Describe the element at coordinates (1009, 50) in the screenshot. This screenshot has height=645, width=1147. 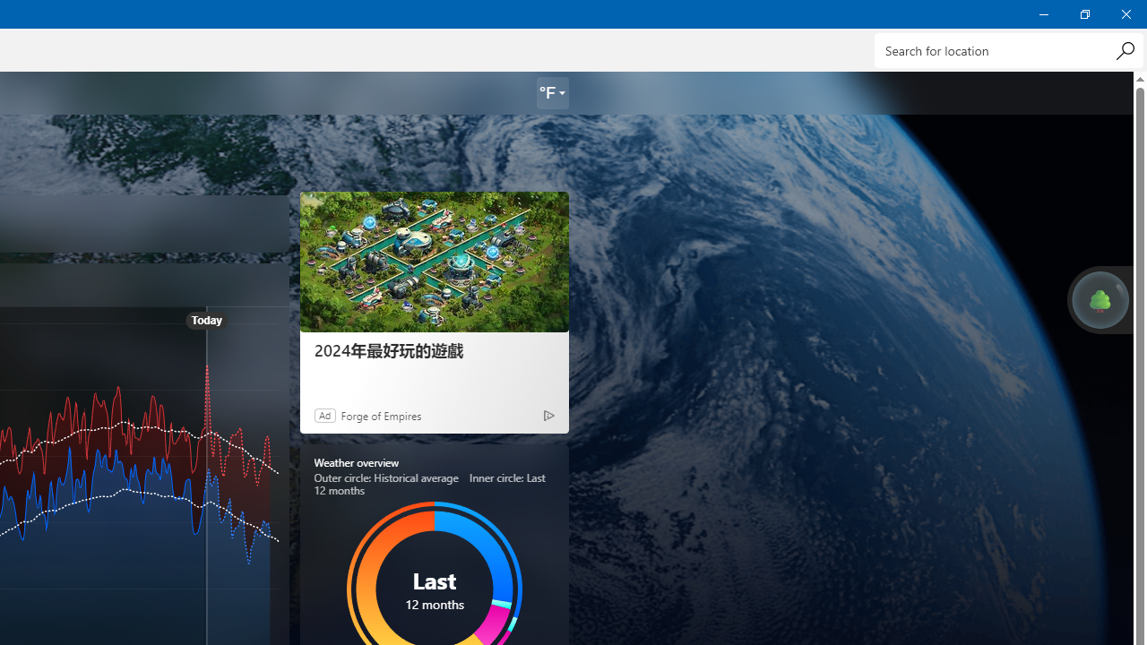
I see `Search for location` at that location.